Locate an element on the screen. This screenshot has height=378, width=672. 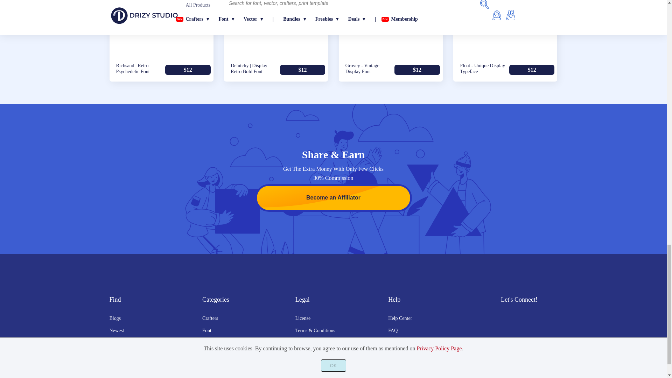
Share to whatsapp is located at coordinates (134, 3).